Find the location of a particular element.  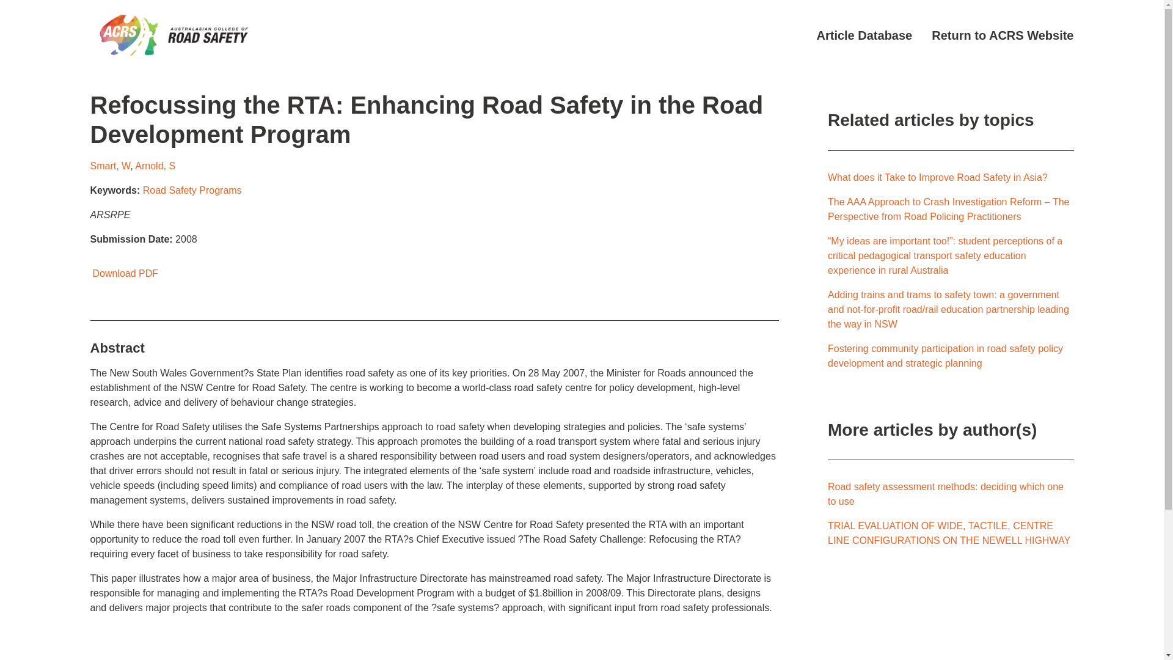

Download PDF is located at coordinates (124, 273).